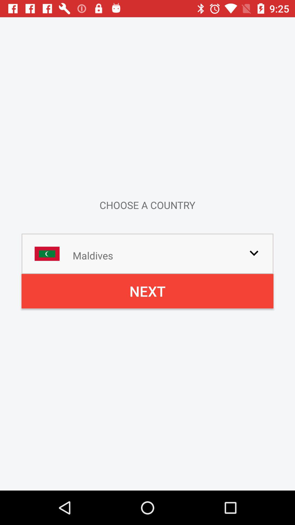 The image size is (295, 525). I want to click on open icon above the next item, so click(254, 253).